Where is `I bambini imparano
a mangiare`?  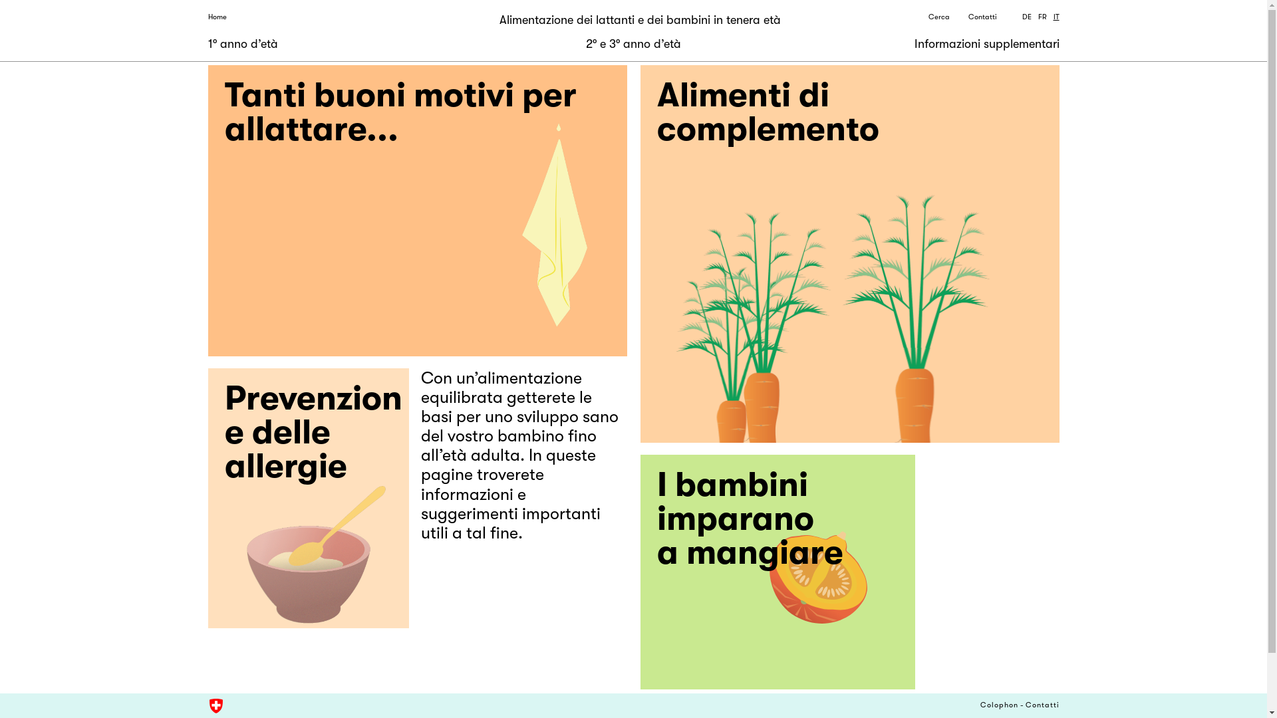 I bambini imparano
a mangiare is located at coordinates (777, 572).